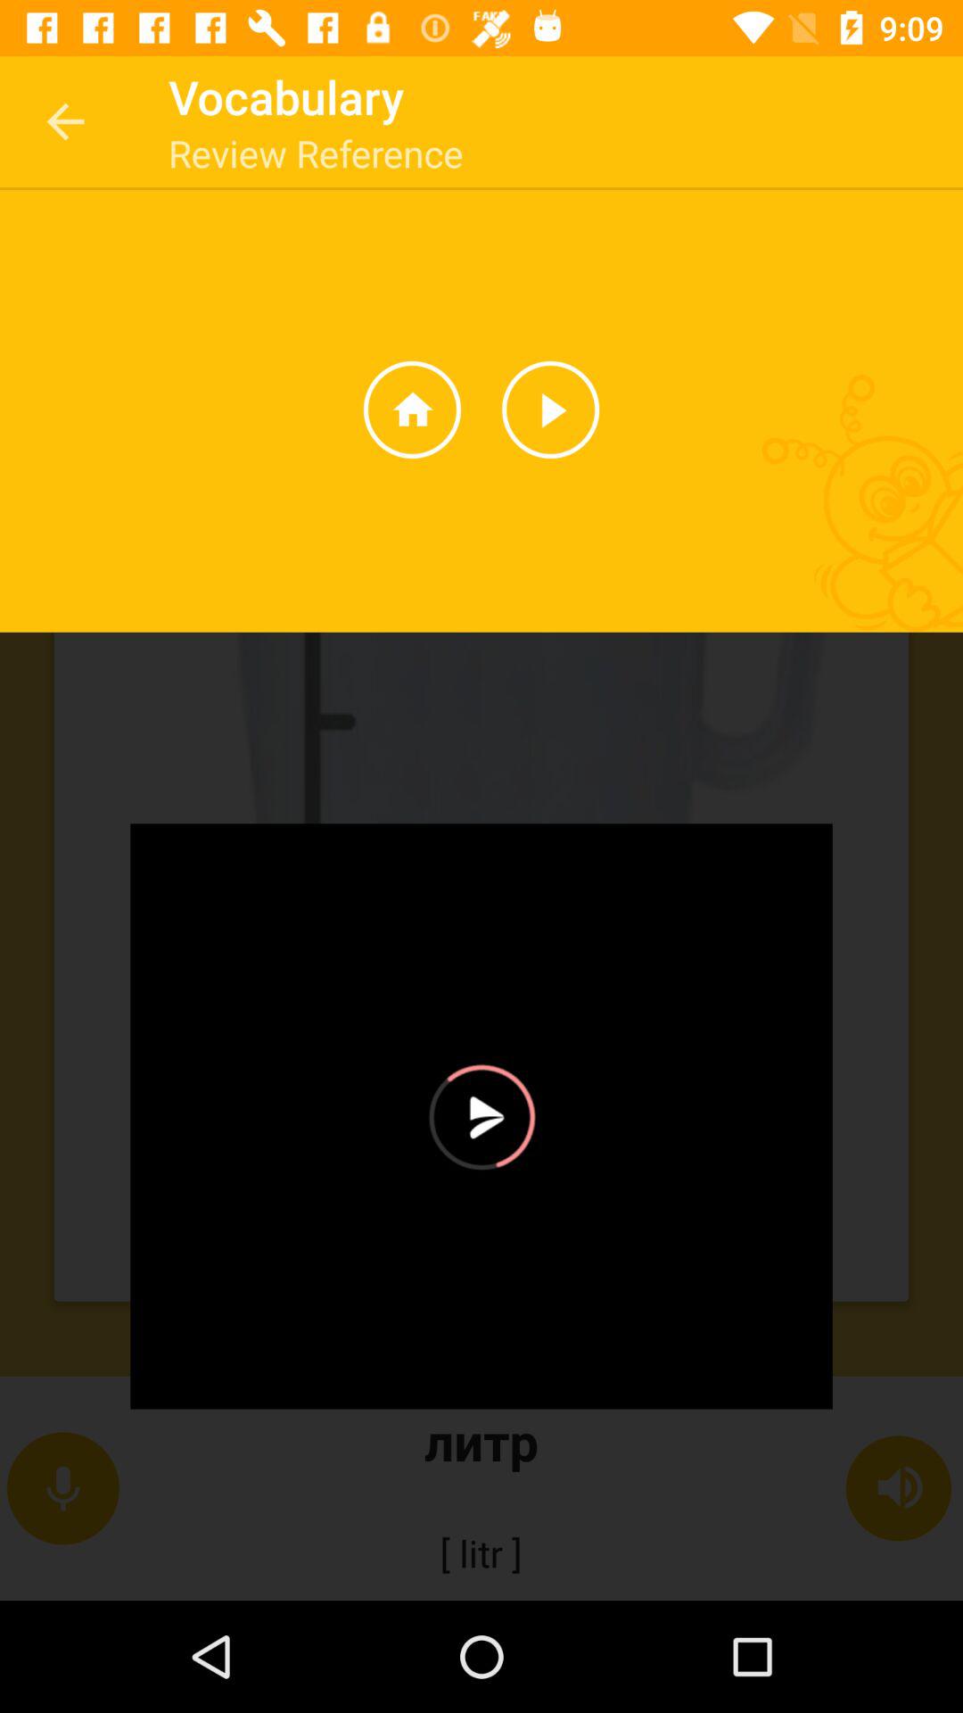  Describe the element at coordinates (900, 1488) in the screenshot. I see `select the speaker symbol which is on the right side of the screen` at that location.